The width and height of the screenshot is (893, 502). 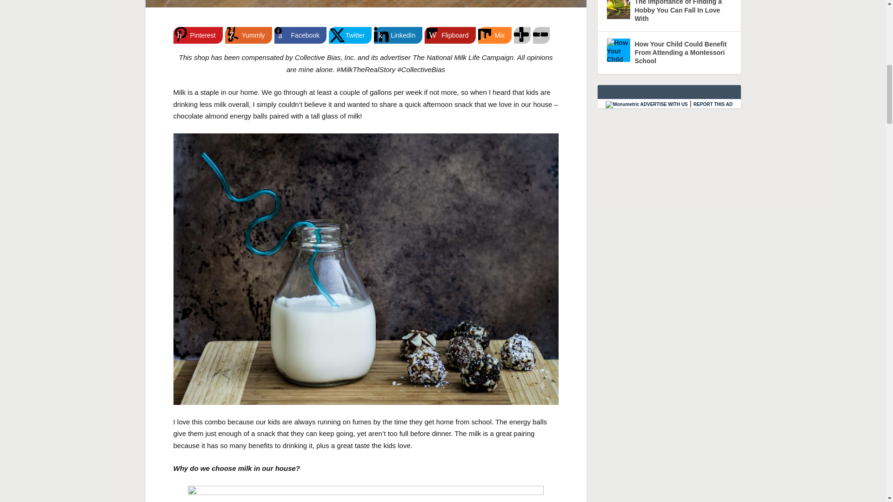 I want to click on Share on More Button, so click(x=522, y=35).